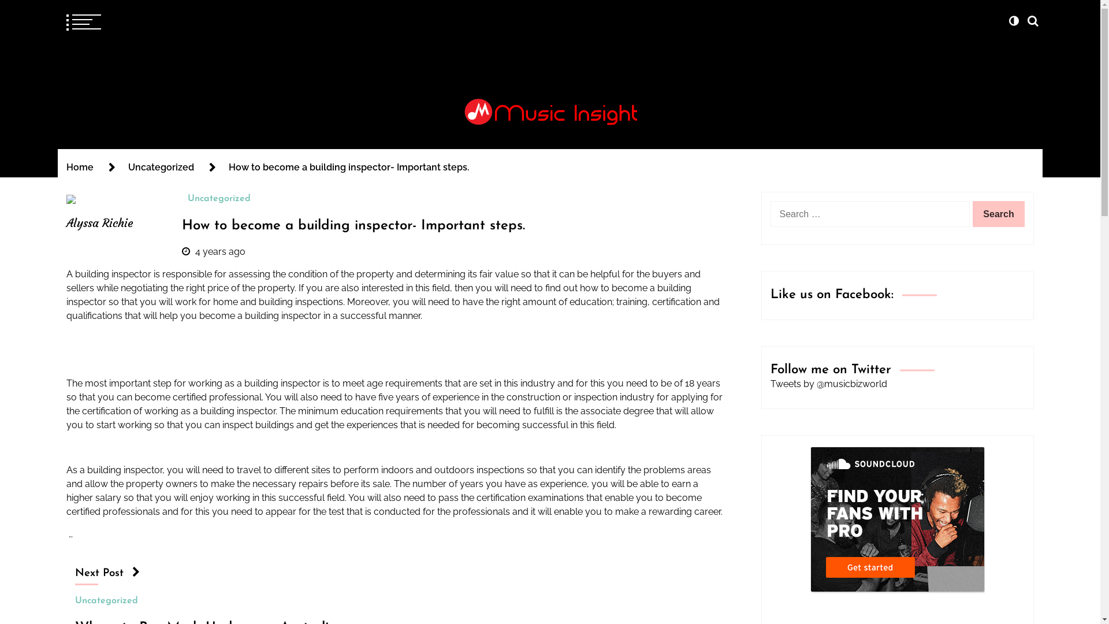  What do you see at coordinates (172, 156) in the screenshot?
I see `Music Insight` at bounding box center [172, 156].